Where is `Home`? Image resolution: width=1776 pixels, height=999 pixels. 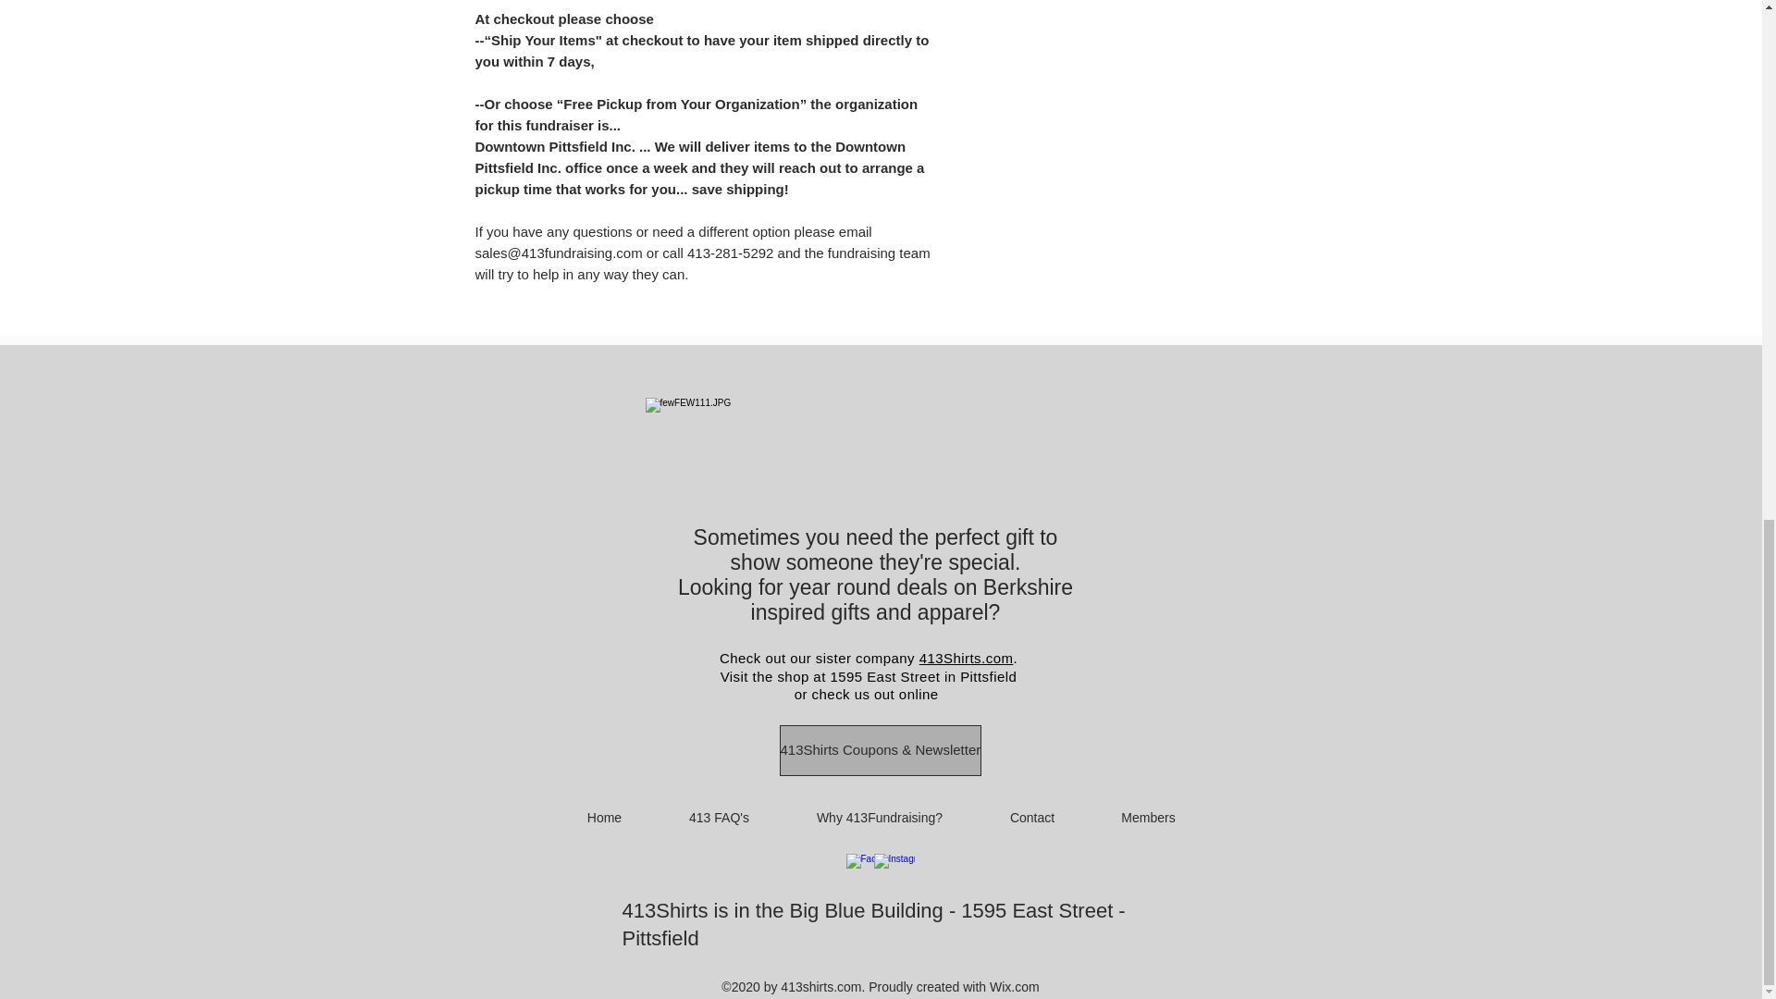
Home is located at coordinates (603, 818).